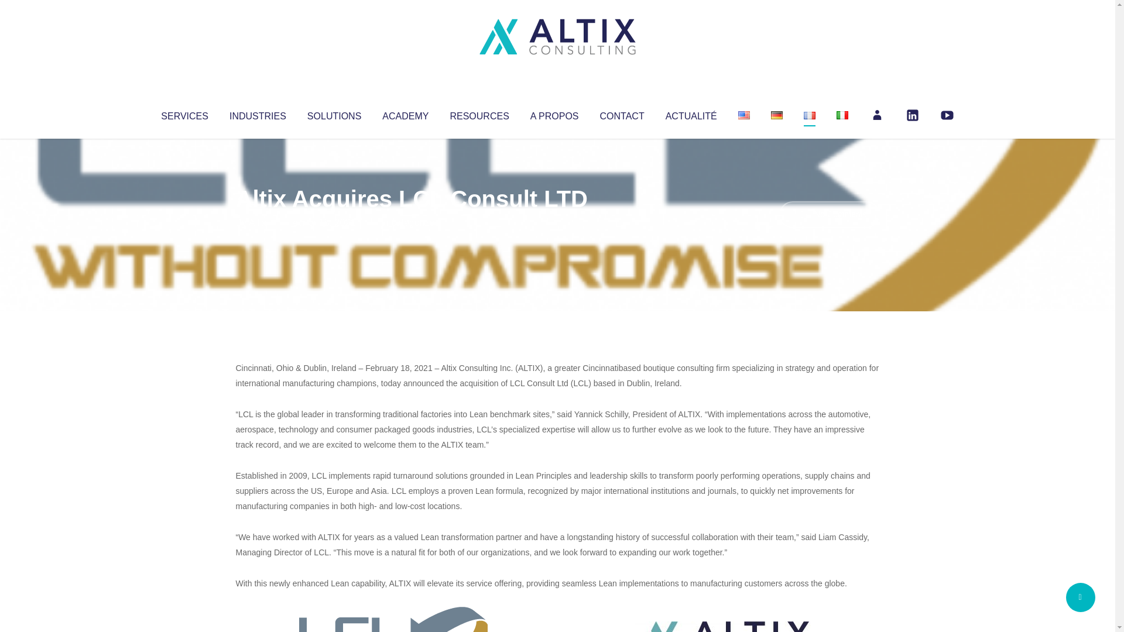 The width and height of the screenshot is (1124, 632). Describe the element at coordinates (258, 222) in the screenshot. I see `Articles par Altix` at that location.